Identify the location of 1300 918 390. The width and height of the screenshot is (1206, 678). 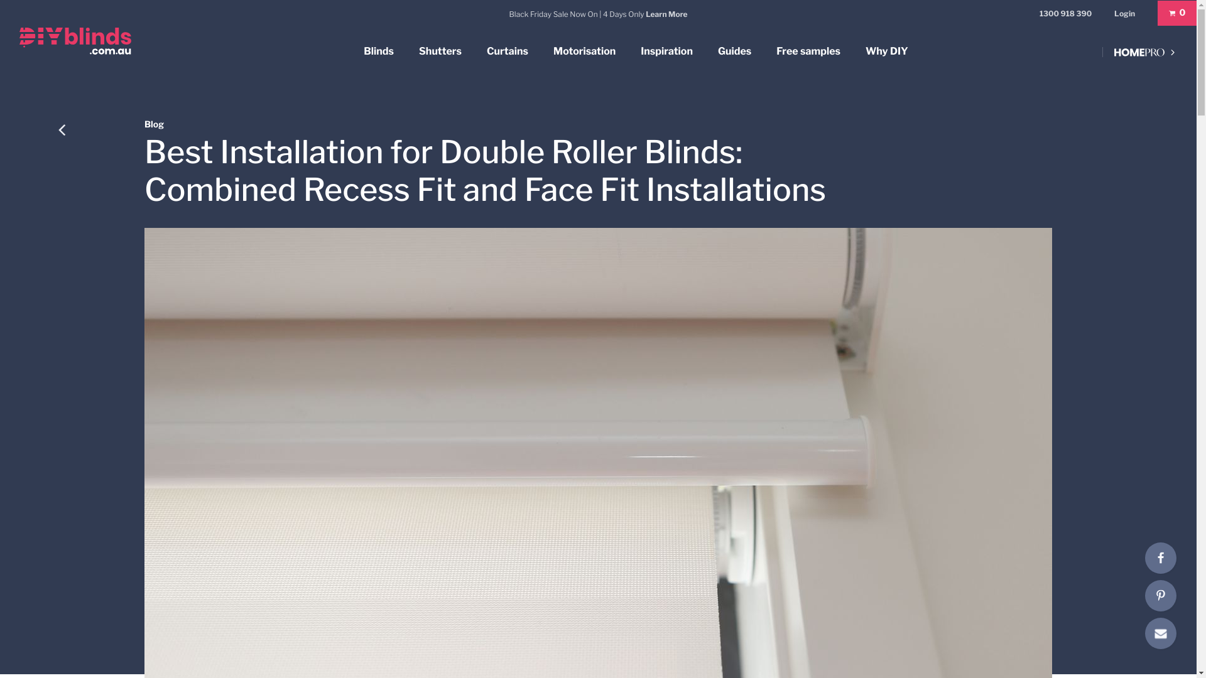
(1065, 14).